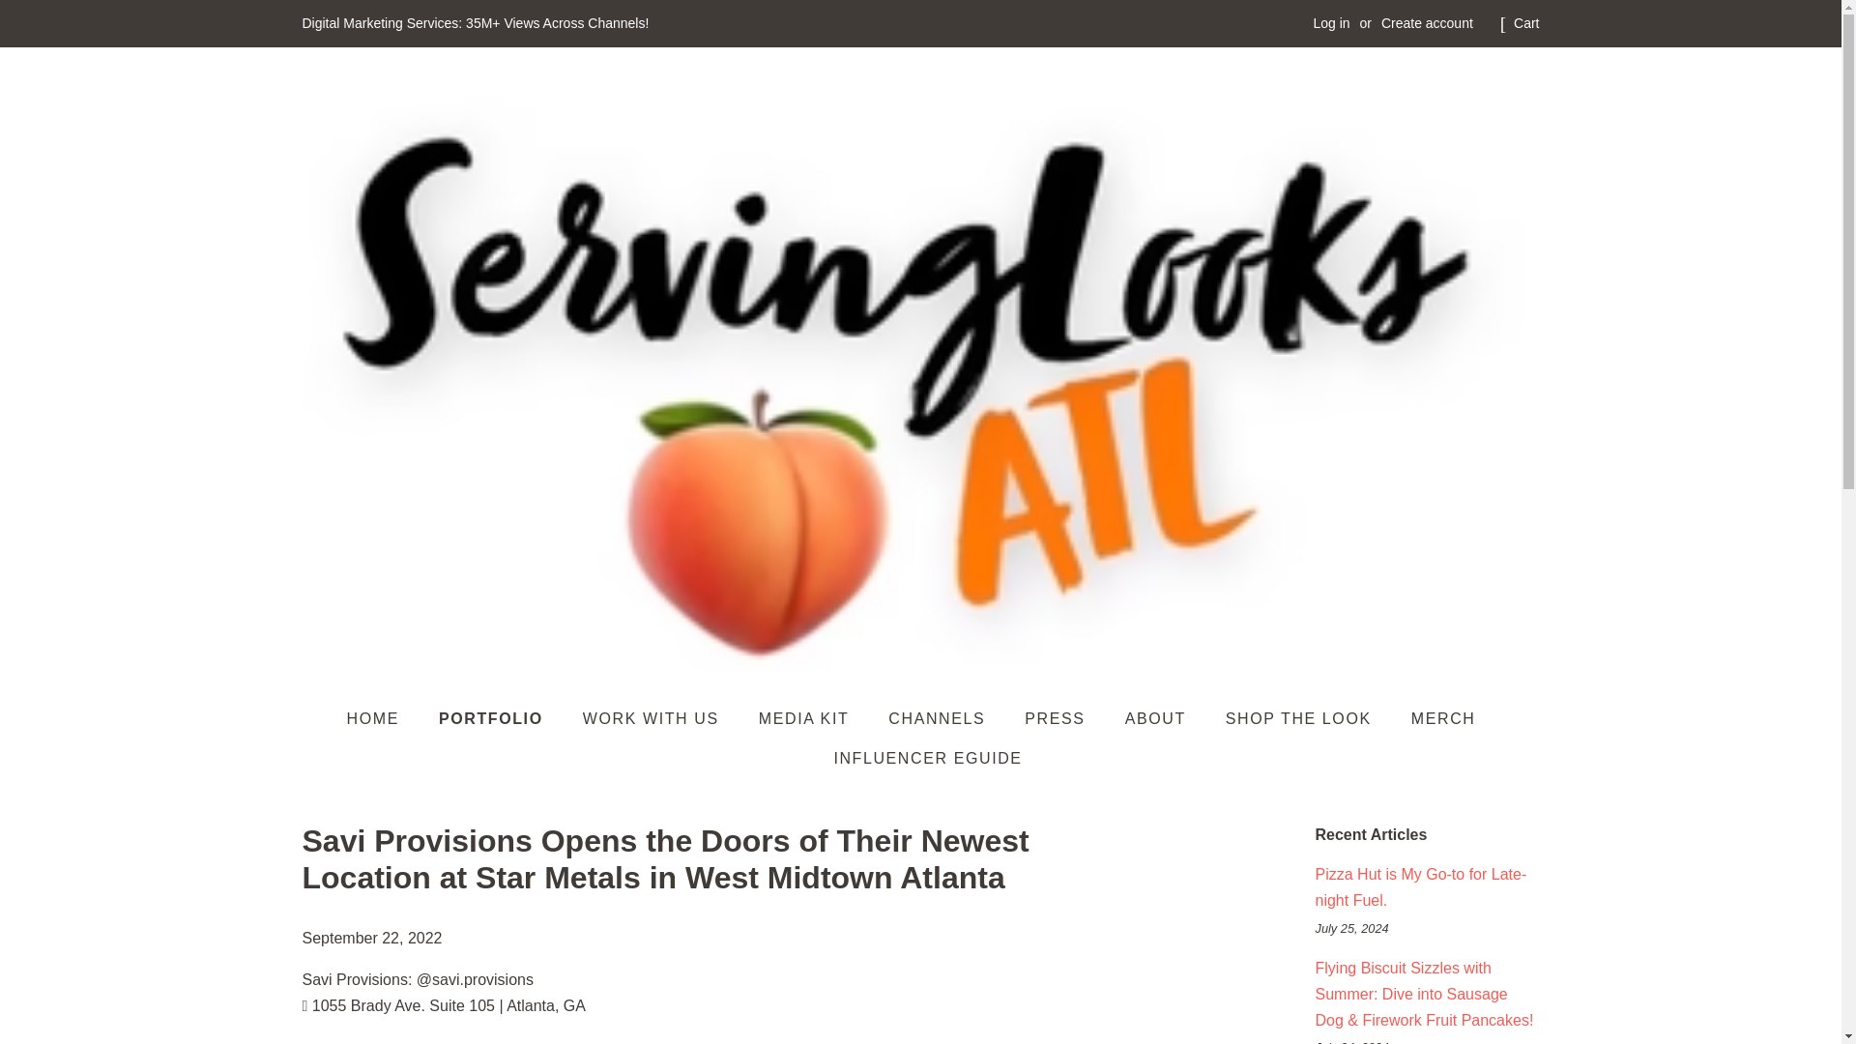 The width and height of the screenshot is (1856, 1044). Describe the element at coordinates (493, 717) in the screenshot. I see `PORTFOLIO` at that location.